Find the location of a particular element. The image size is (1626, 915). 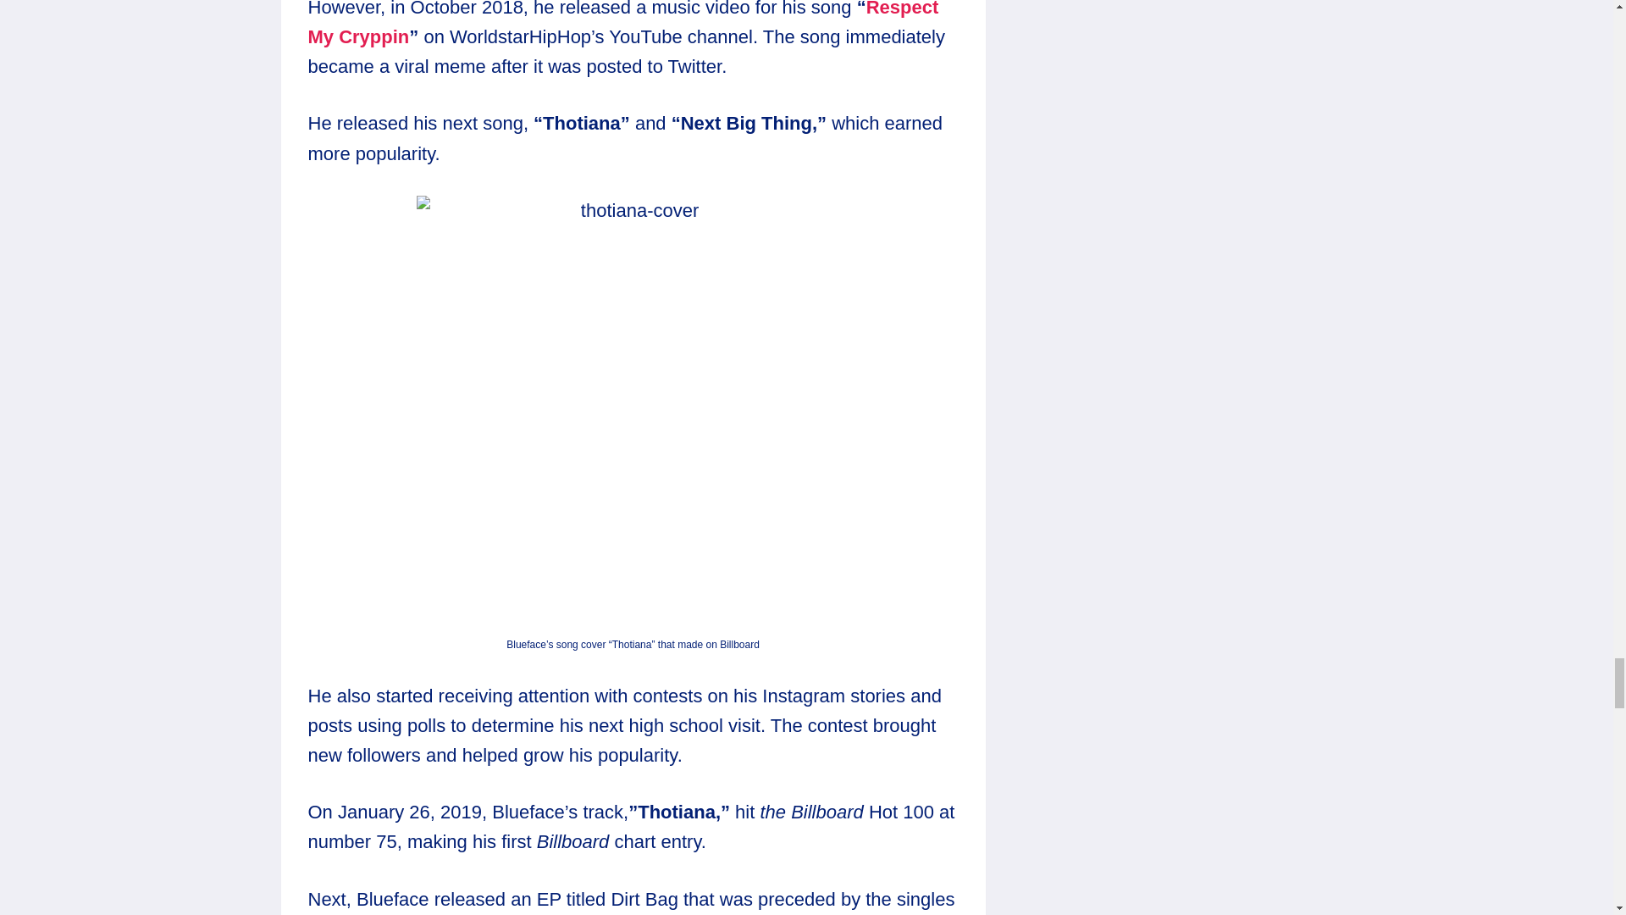

Respect My Cryppin is located at coordinates (623, 24).